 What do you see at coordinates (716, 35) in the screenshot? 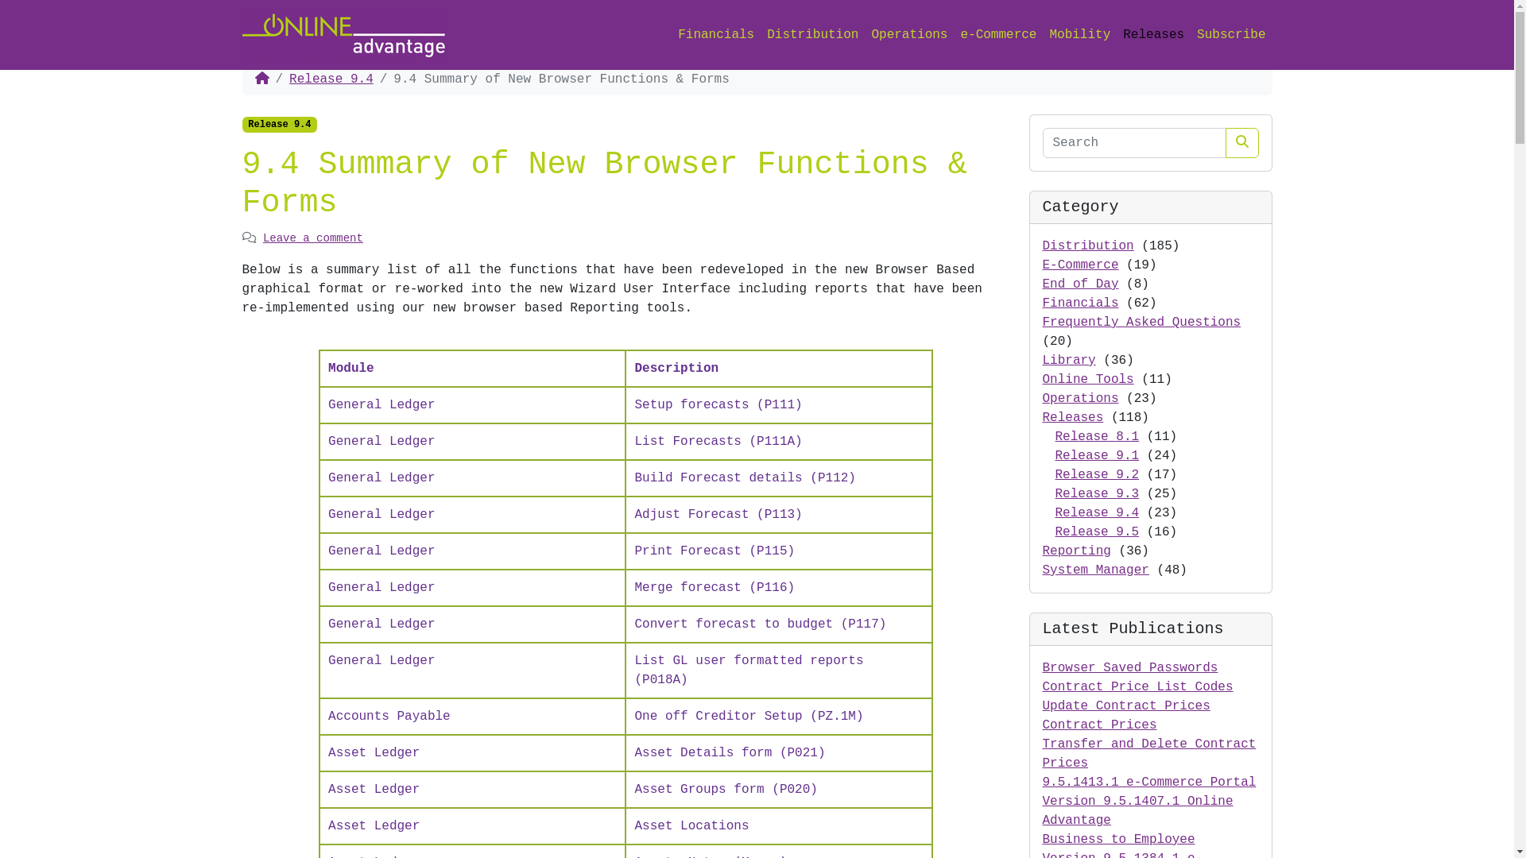
I see `Financials` at bounding box center [716, 35].